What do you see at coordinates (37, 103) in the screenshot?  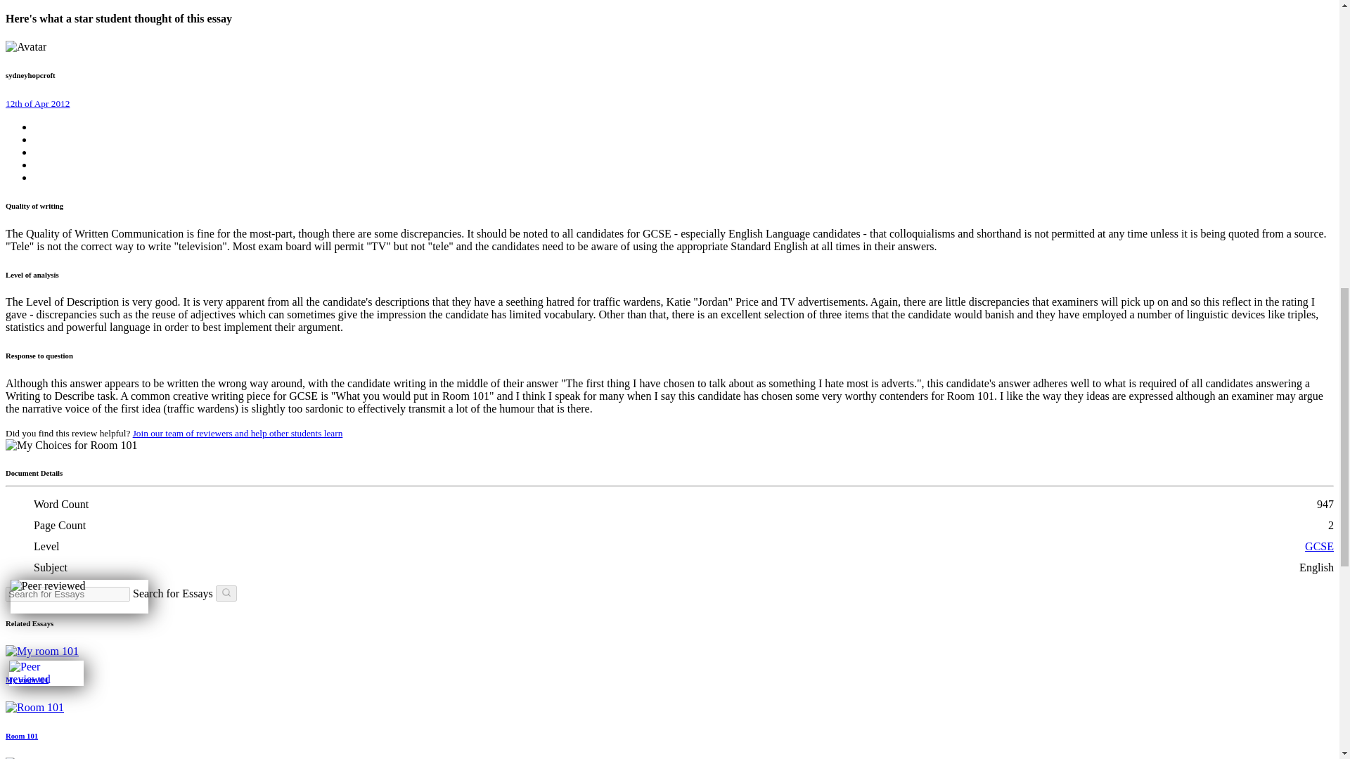 I see `12th of Apr 2012` at bounding box center [37, 103].